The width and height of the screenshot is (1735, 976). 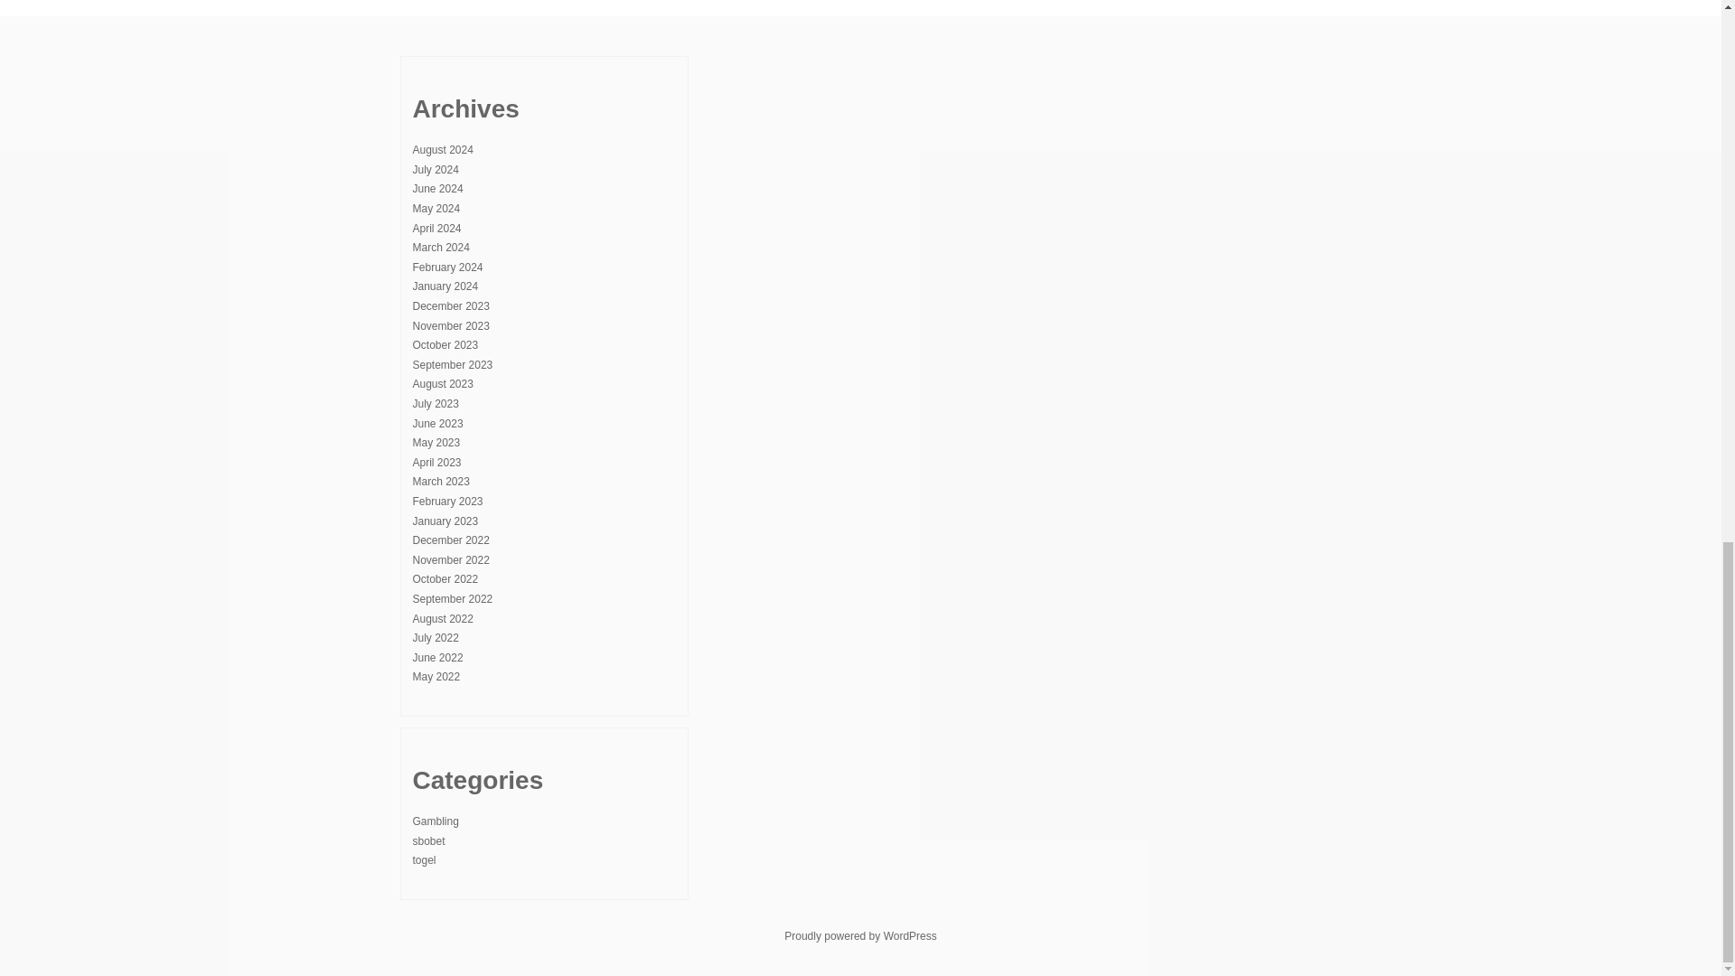 I want to click on November 2023, so click(x=450, y=326).